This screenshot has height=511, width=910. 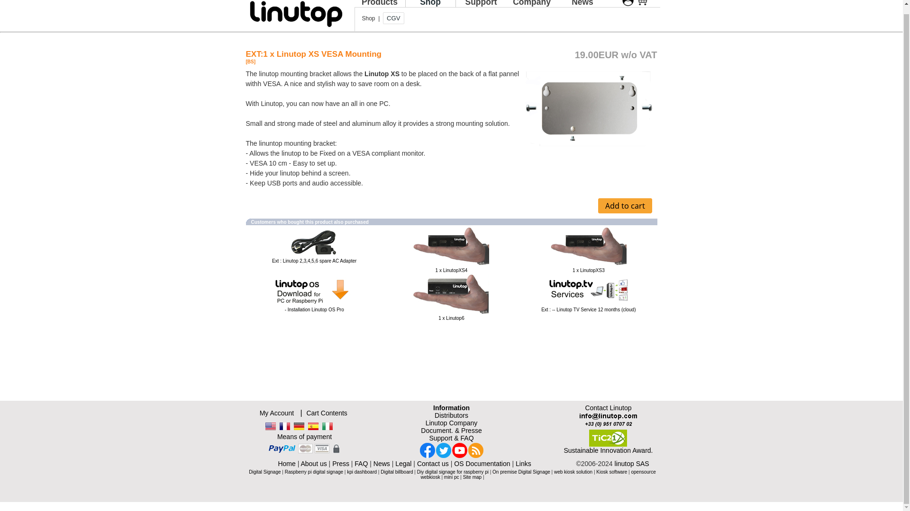 I want to click on 1 x LinutopXS4, so click(x=451, y=270).